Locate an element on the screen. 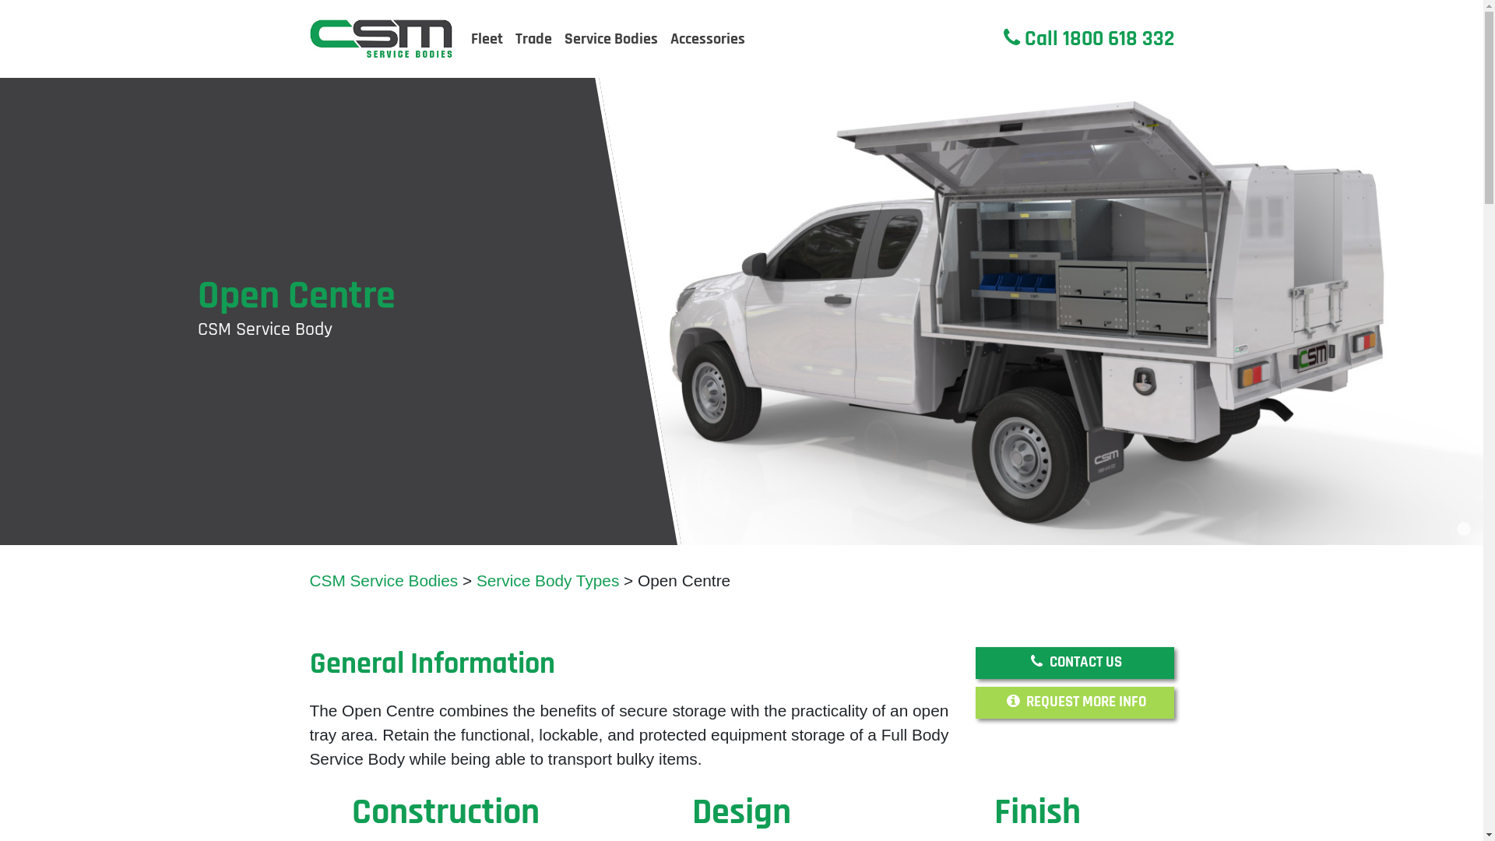 The width and height of the screenshot is (1495, 841). Trade is located at coordinates (534, 39).